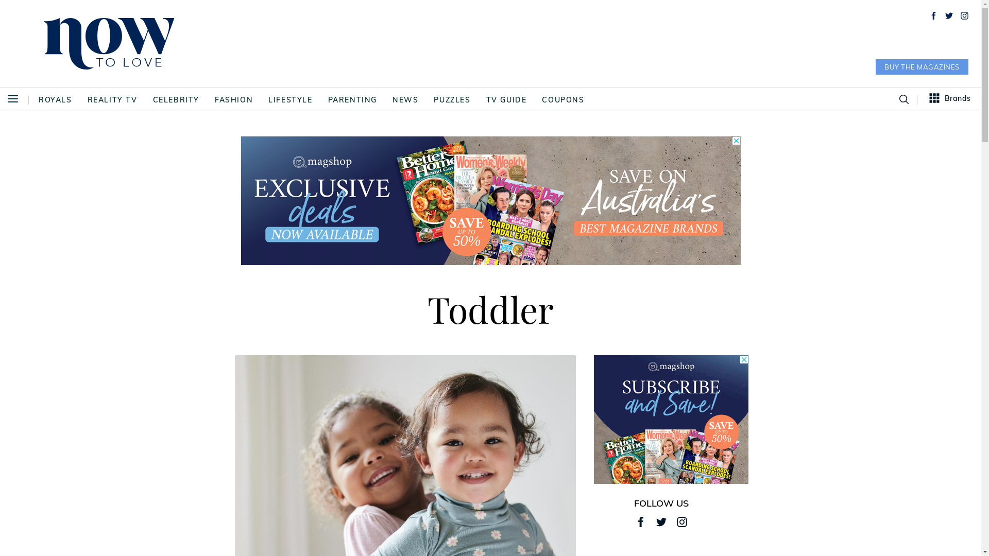  What do you see at coordinates (950, 99) in the screenshot?
I see `Brands` at bounding box center [950, 99].